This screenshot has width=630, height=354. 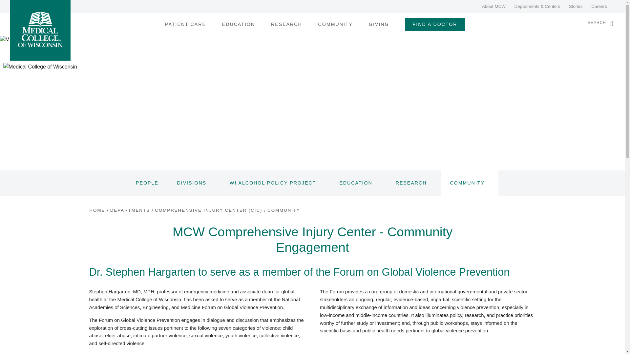 I want to click on PATIENT CARE, so click(x=185, y=24).